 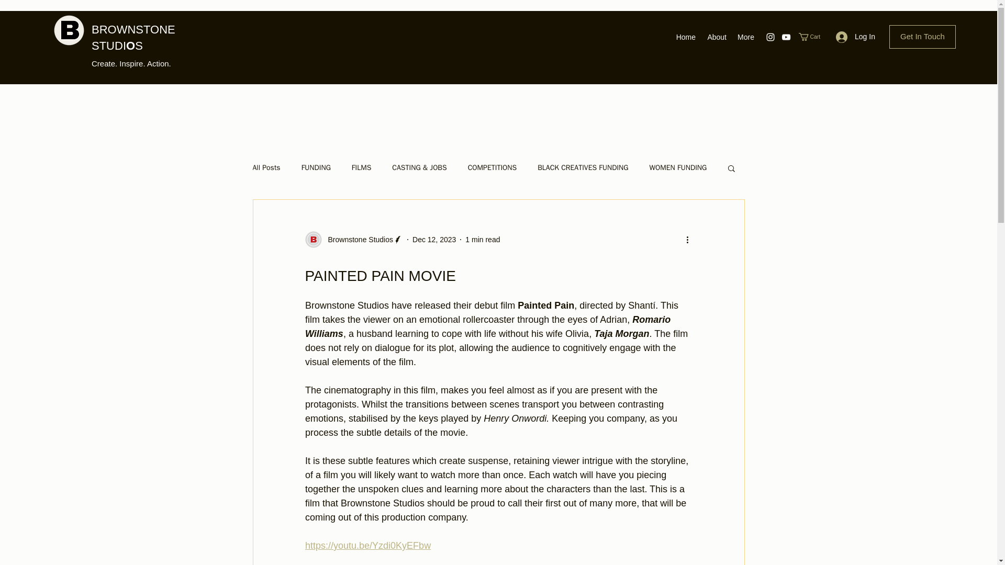 I want to click on About, so click(x=716, y=37).